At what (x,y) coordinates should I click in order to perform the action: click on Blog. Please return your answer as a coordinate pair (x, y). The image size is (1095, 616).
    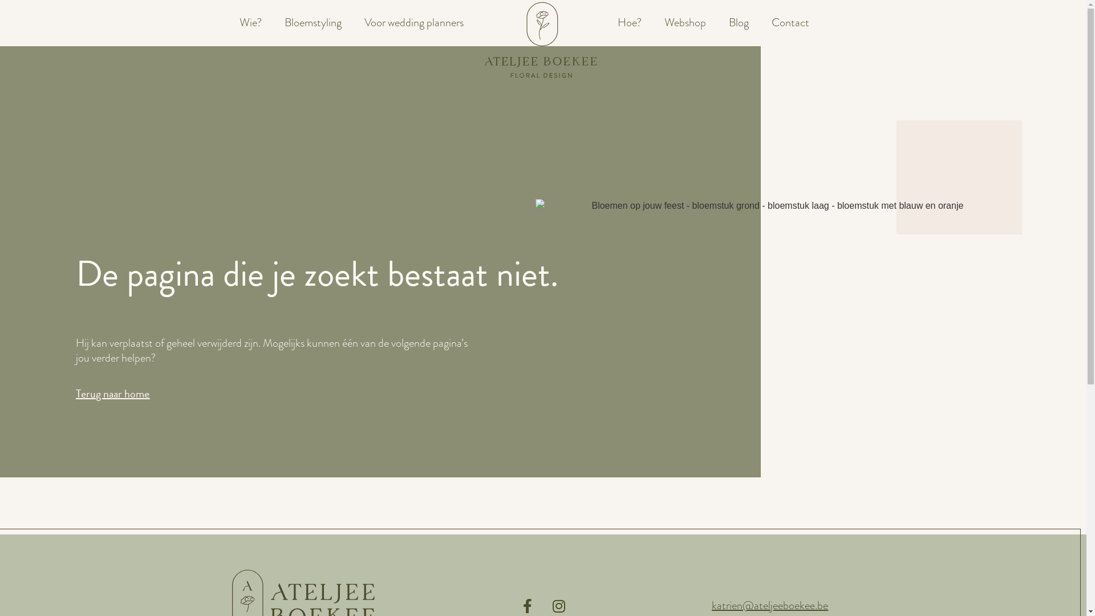
    Looking at the image, I should click on (739, 23).